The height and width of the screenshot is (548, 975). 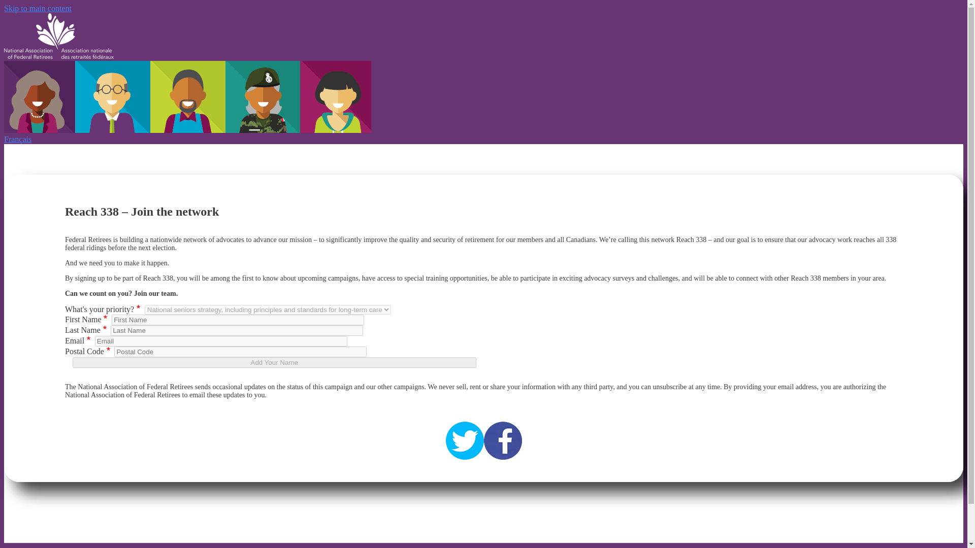 What do you see at coordinates (59, 56) in the screenshot?
I see `Home` at bounding box center [59, 56].